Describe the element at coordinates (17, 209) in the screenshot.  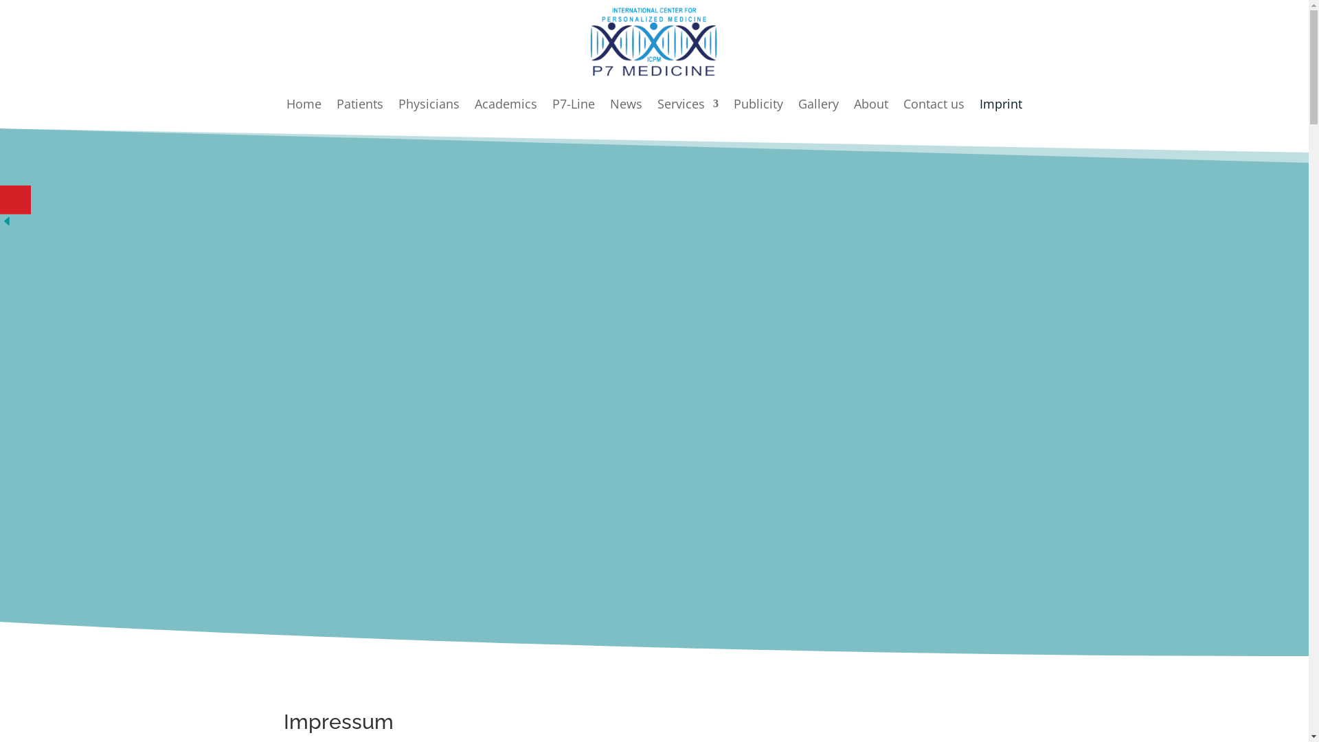
I see `Share This With Your Friends` at that location.